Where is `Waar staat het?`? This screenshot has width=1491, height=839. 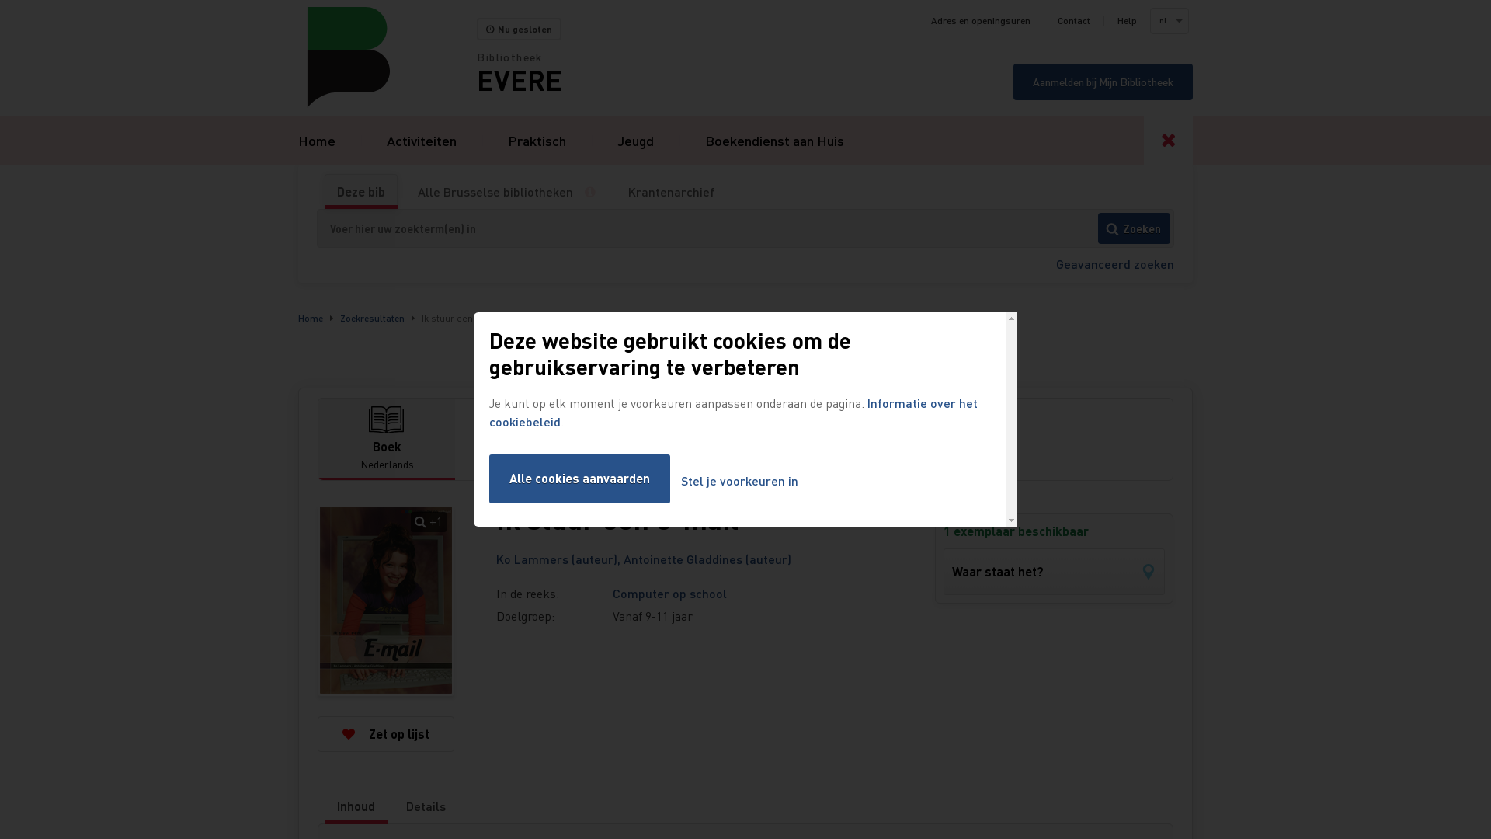 Waar staat het? is located at coordinates (1055, 572).